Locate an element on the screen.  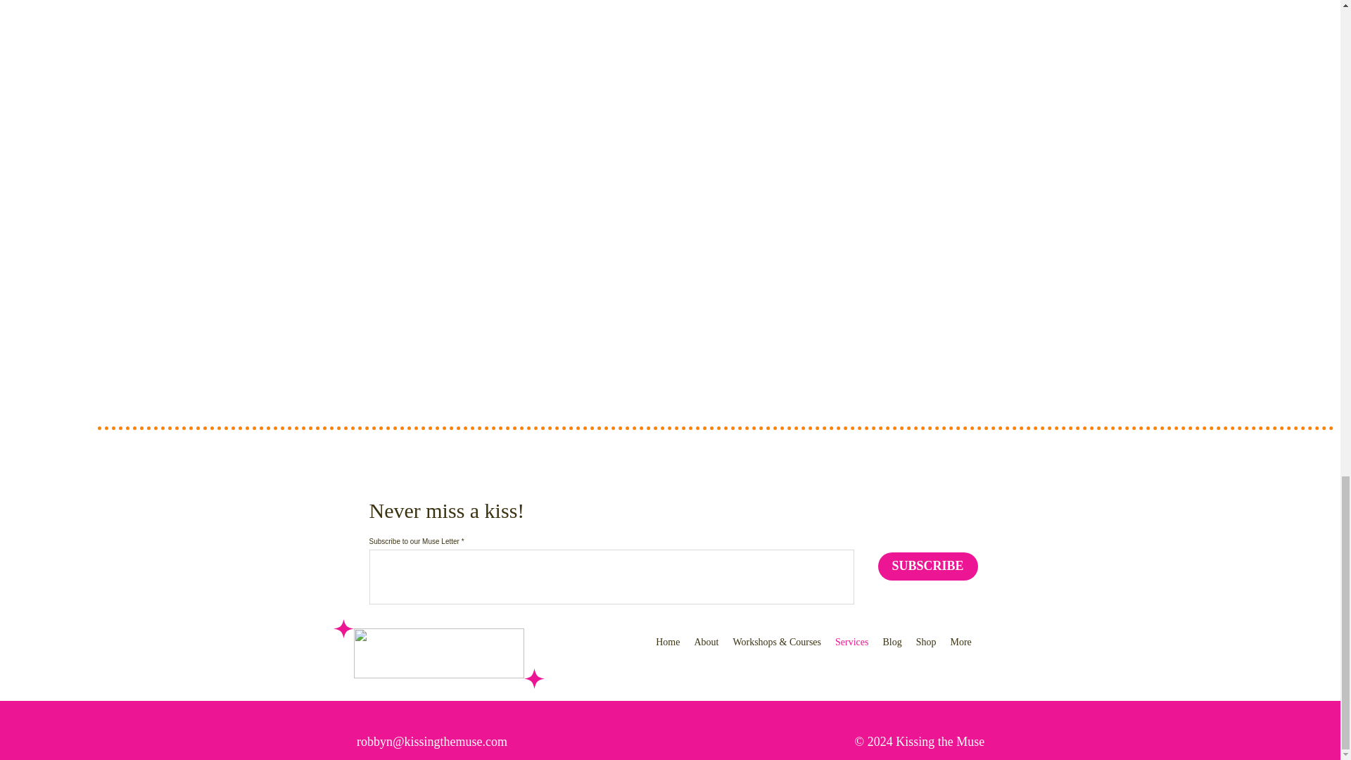
Services is located at coordinates (851, 650).